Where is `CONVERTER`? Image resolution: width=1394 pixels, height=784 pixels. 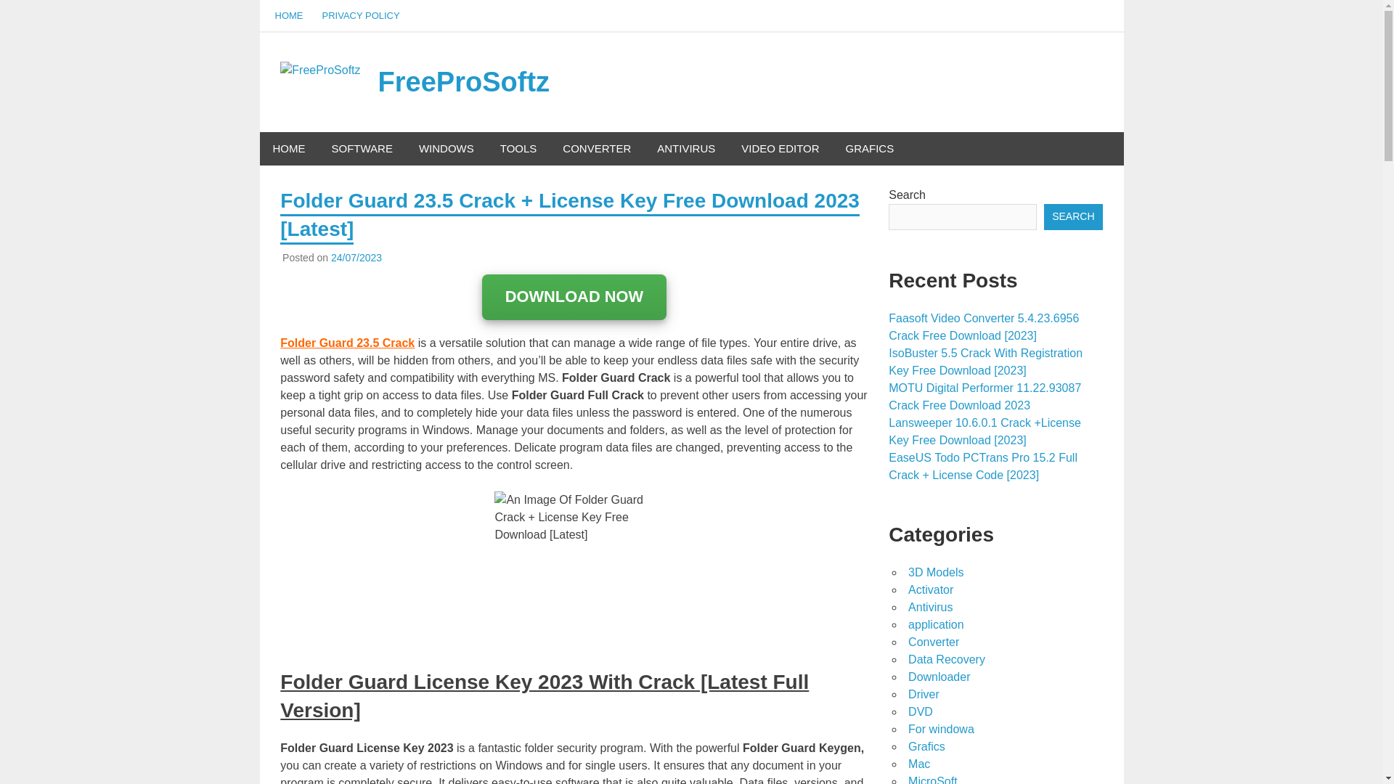 CONVERTER is located at coordinates (597, 149).